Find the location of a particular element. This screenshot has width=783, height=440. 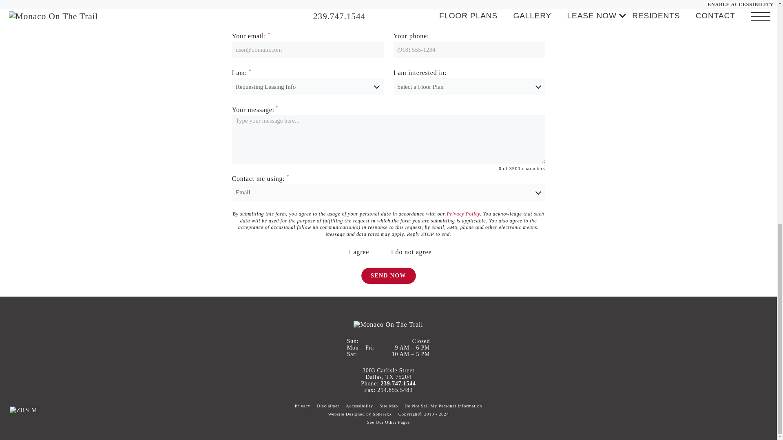

unchecked is located at coordinates (342, 253).